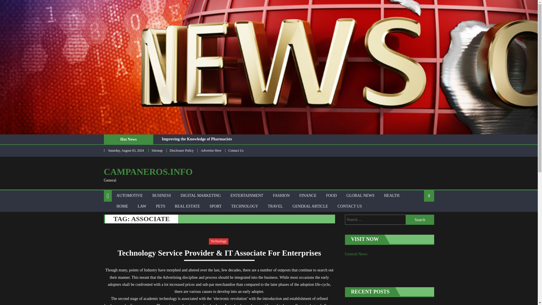 The image size is (542, 305). Describe the element at coordinates (420, 220) in the screenshot. I see `Search` at that location.